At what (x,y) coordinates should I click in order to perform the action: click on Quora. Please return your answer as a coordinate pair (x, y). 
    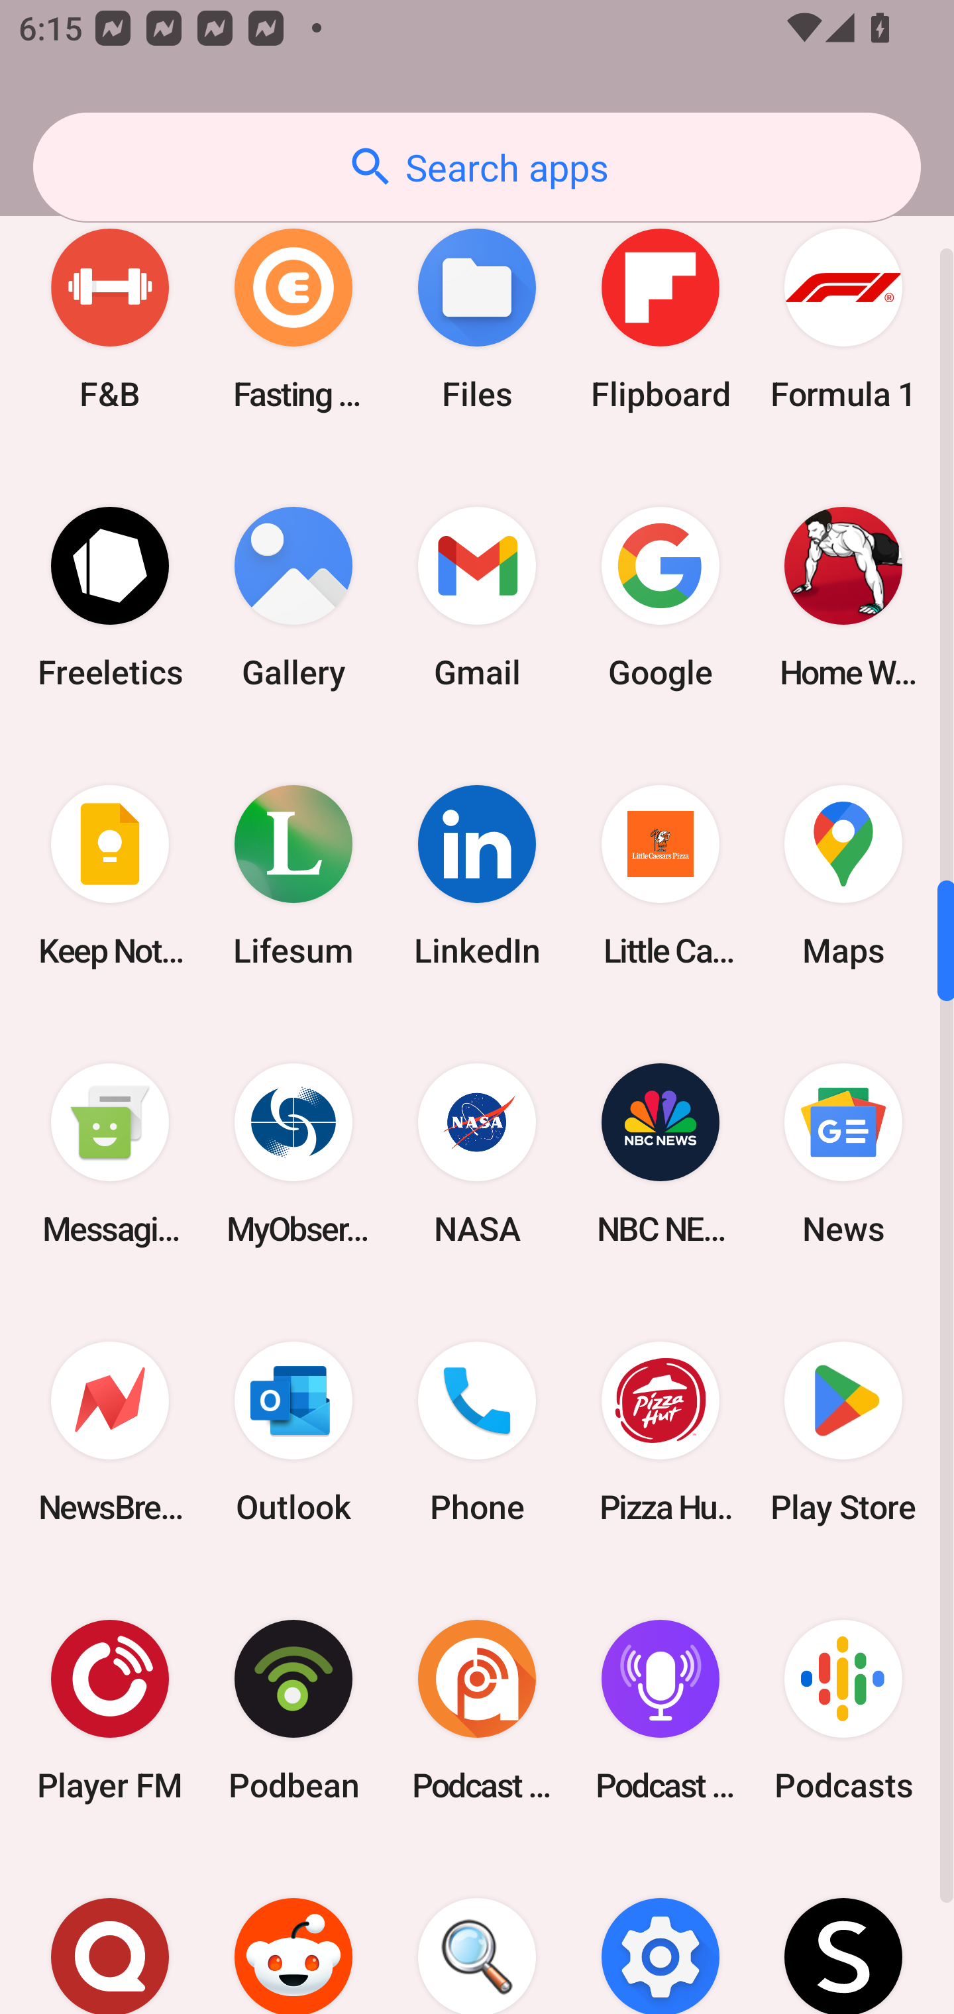
    Looking at the image, I should click on (110, 1931).